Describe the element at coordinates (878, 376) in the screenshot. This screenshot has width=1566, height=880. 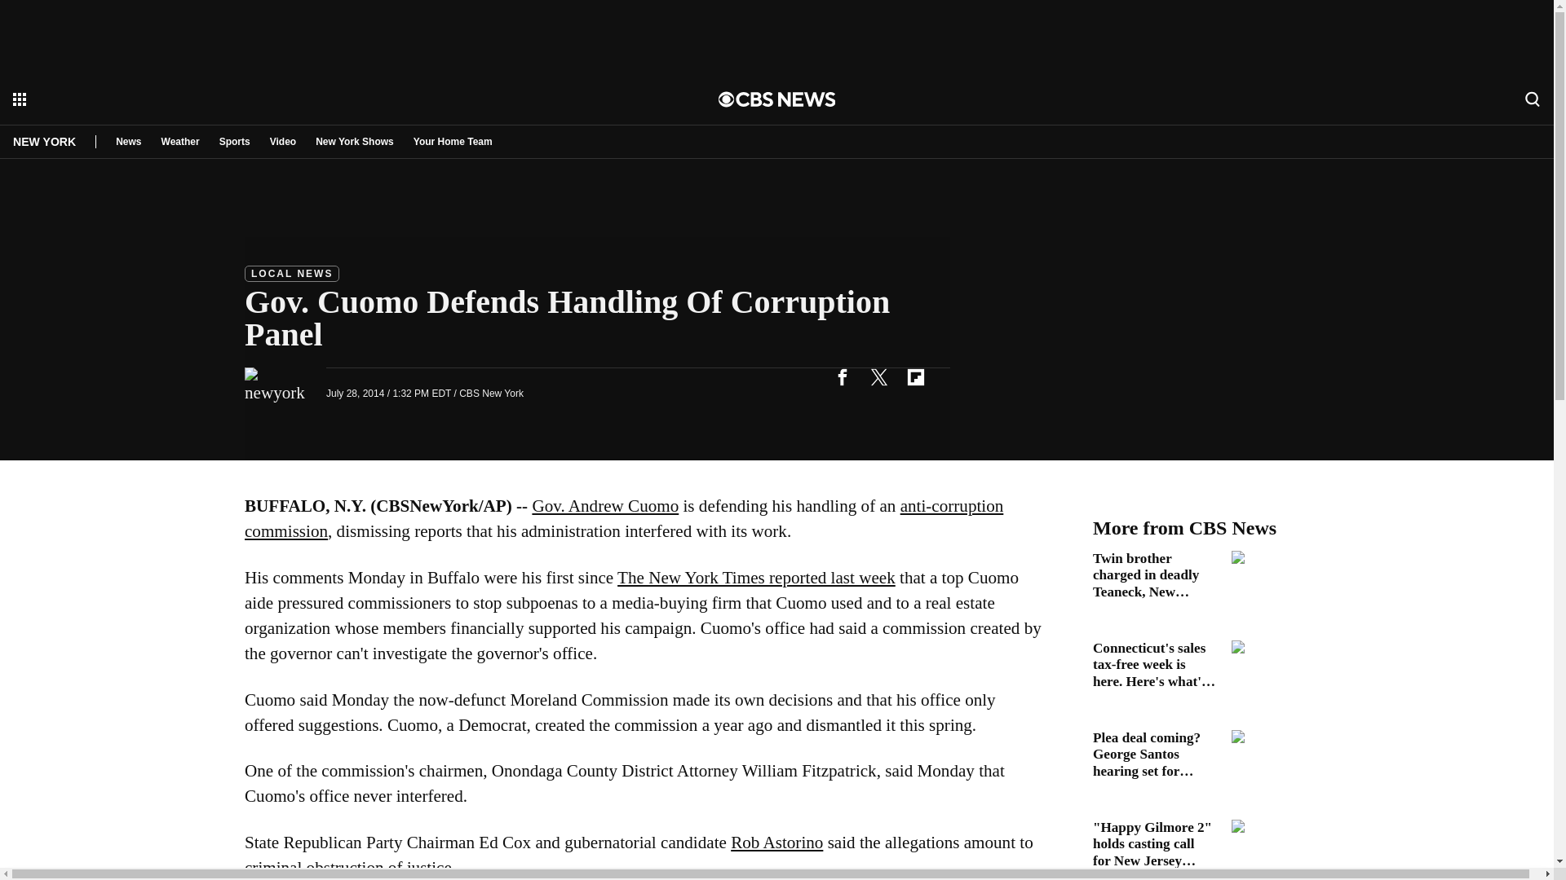
I see `twitter` at that location.